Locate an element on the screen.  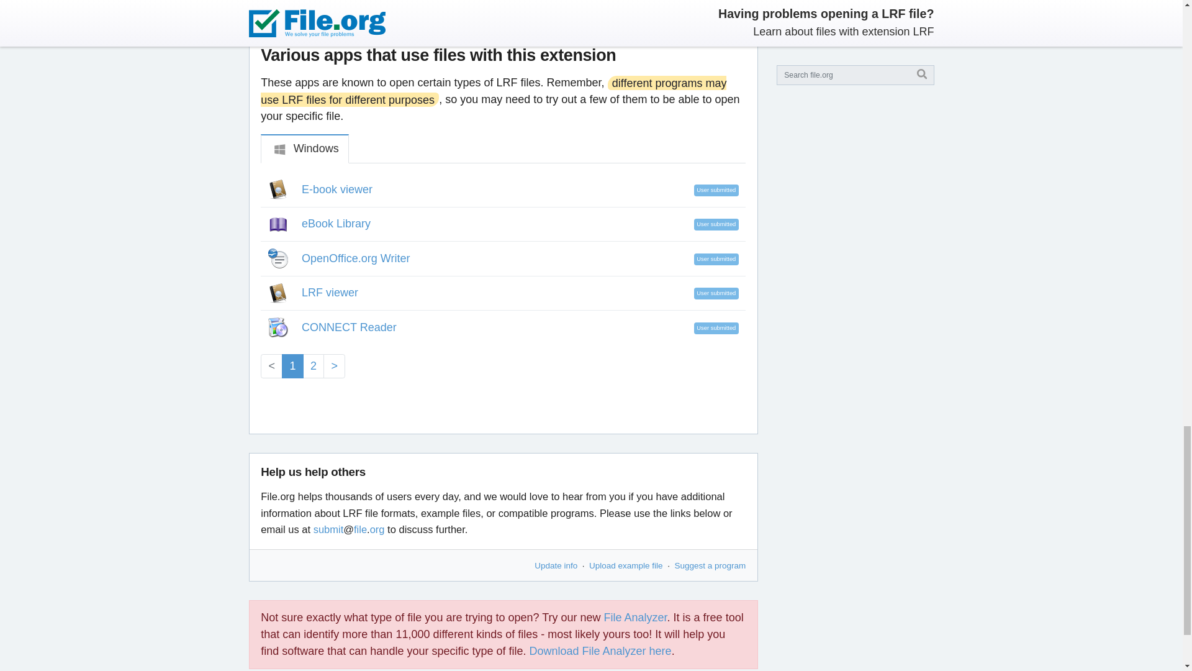
E-book viewer is located at coordinates (336, 189).